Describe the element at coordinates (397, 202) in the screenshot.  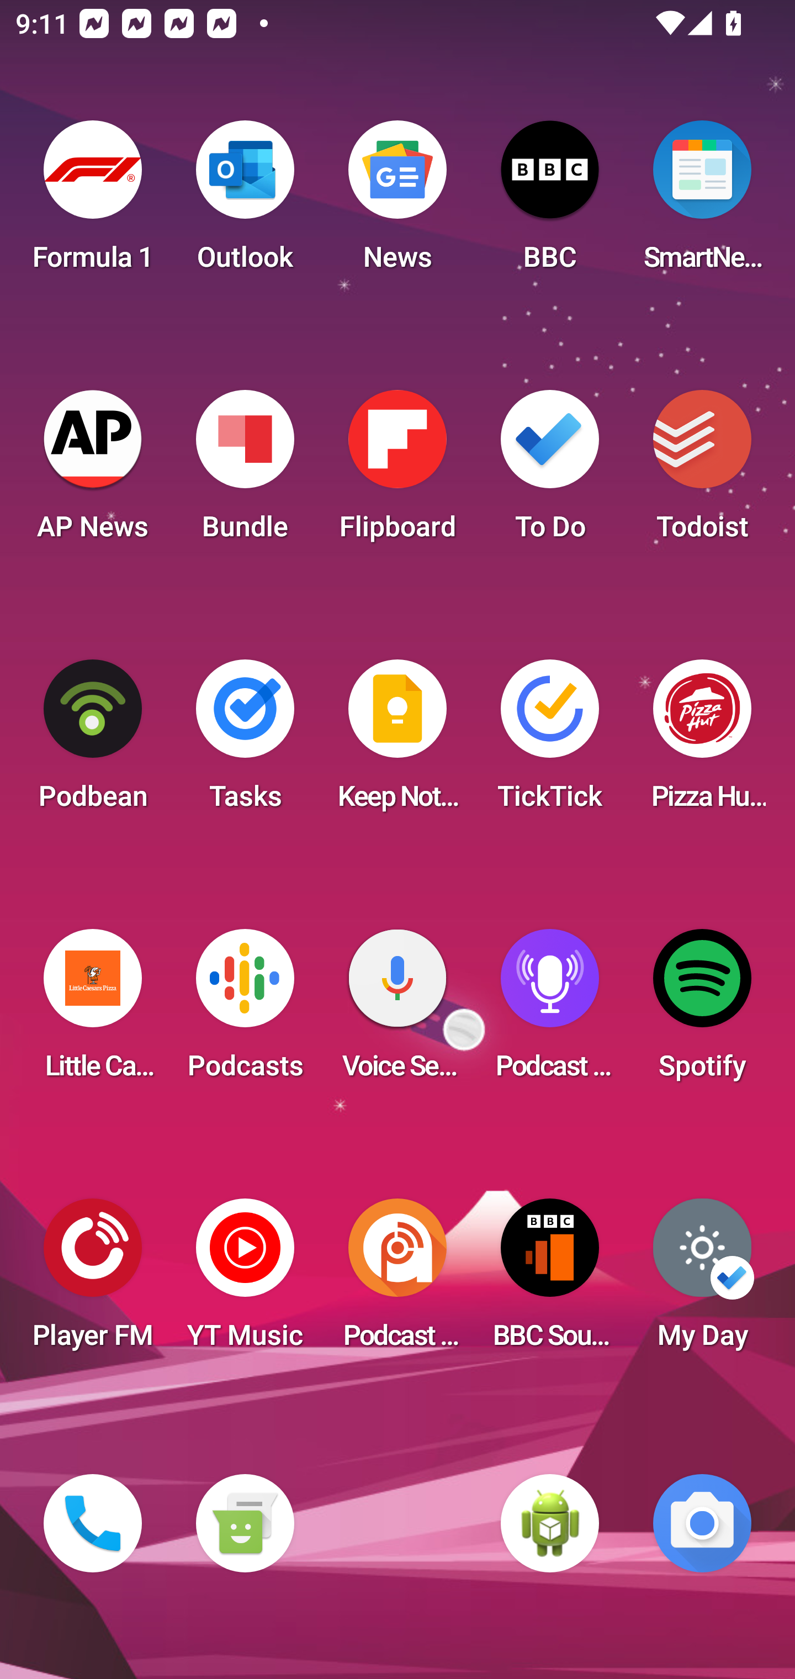
I see `News` at that location.